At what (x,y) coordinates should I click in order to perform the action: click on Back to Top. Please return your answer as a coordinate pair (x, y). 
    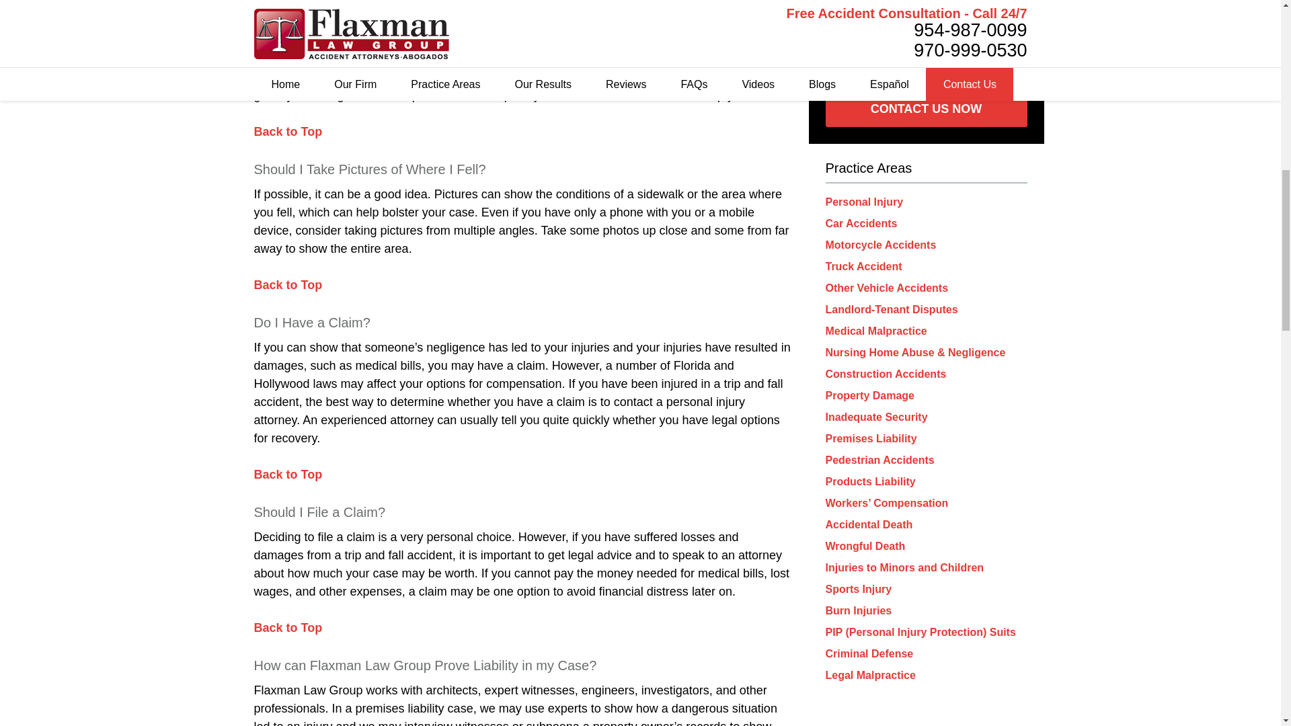
    Looking at the image, I should click on (288, 285).